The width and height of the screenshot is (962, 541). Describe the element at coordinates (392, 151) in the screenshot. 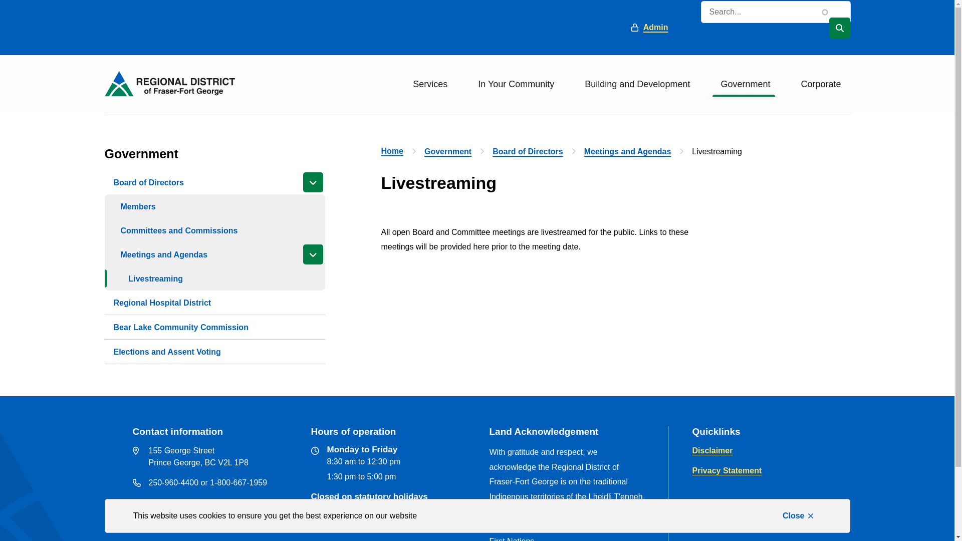

I see `Home` at that location.